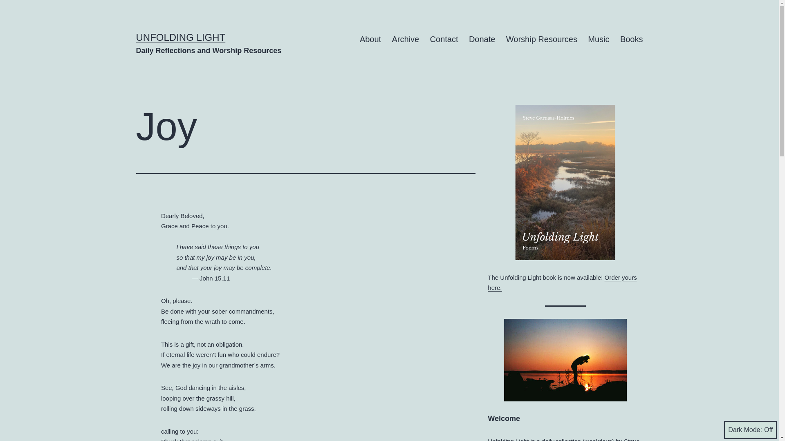 The width and height of the screenshot is (785, 441). What do you see at coordinates (562, 283) in the screenshot?
I see `Order yours here.` at bounding box center [562, 283].